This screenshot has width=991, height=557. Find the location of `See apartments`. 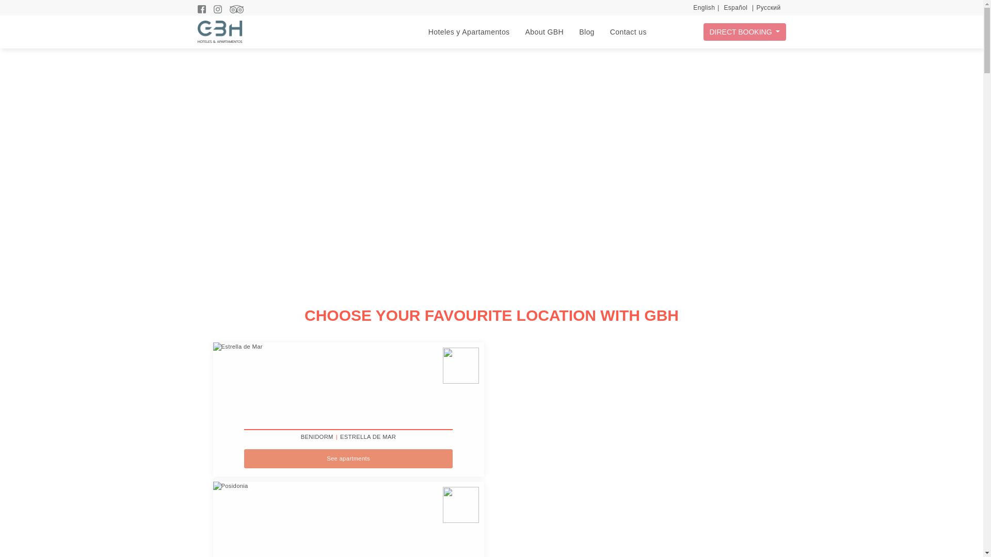

See apartments is located at coordinates (348, 458).